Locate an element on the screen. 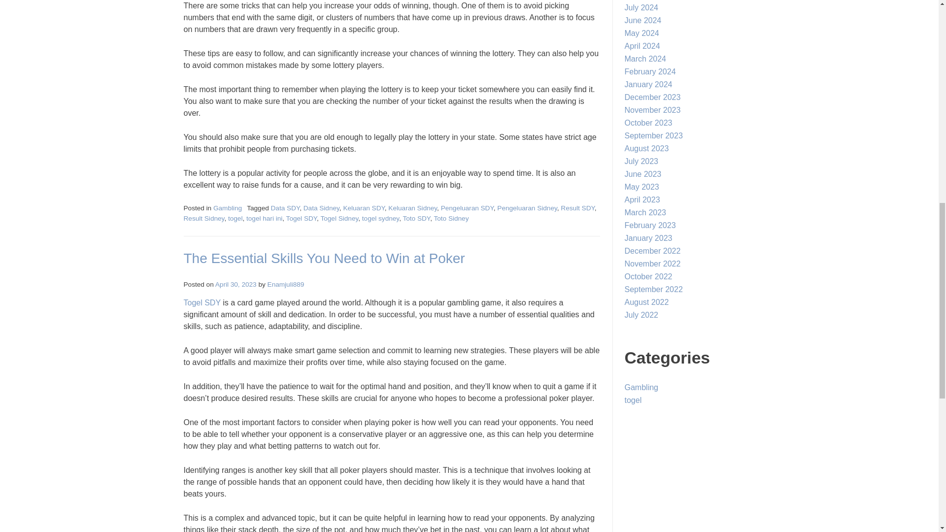 The height and width of the screenshot is (532, 946). Data Sidney is located at coordinates (321, 208).